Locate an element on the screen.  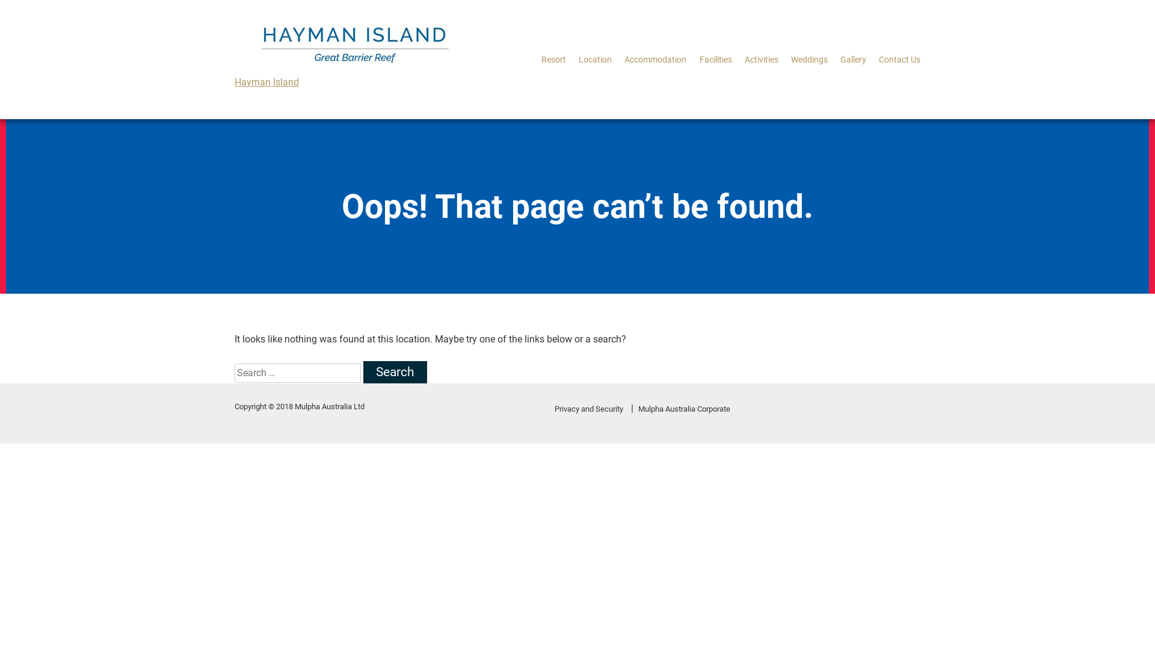
Contact Us is located at coordinates (900, 59).